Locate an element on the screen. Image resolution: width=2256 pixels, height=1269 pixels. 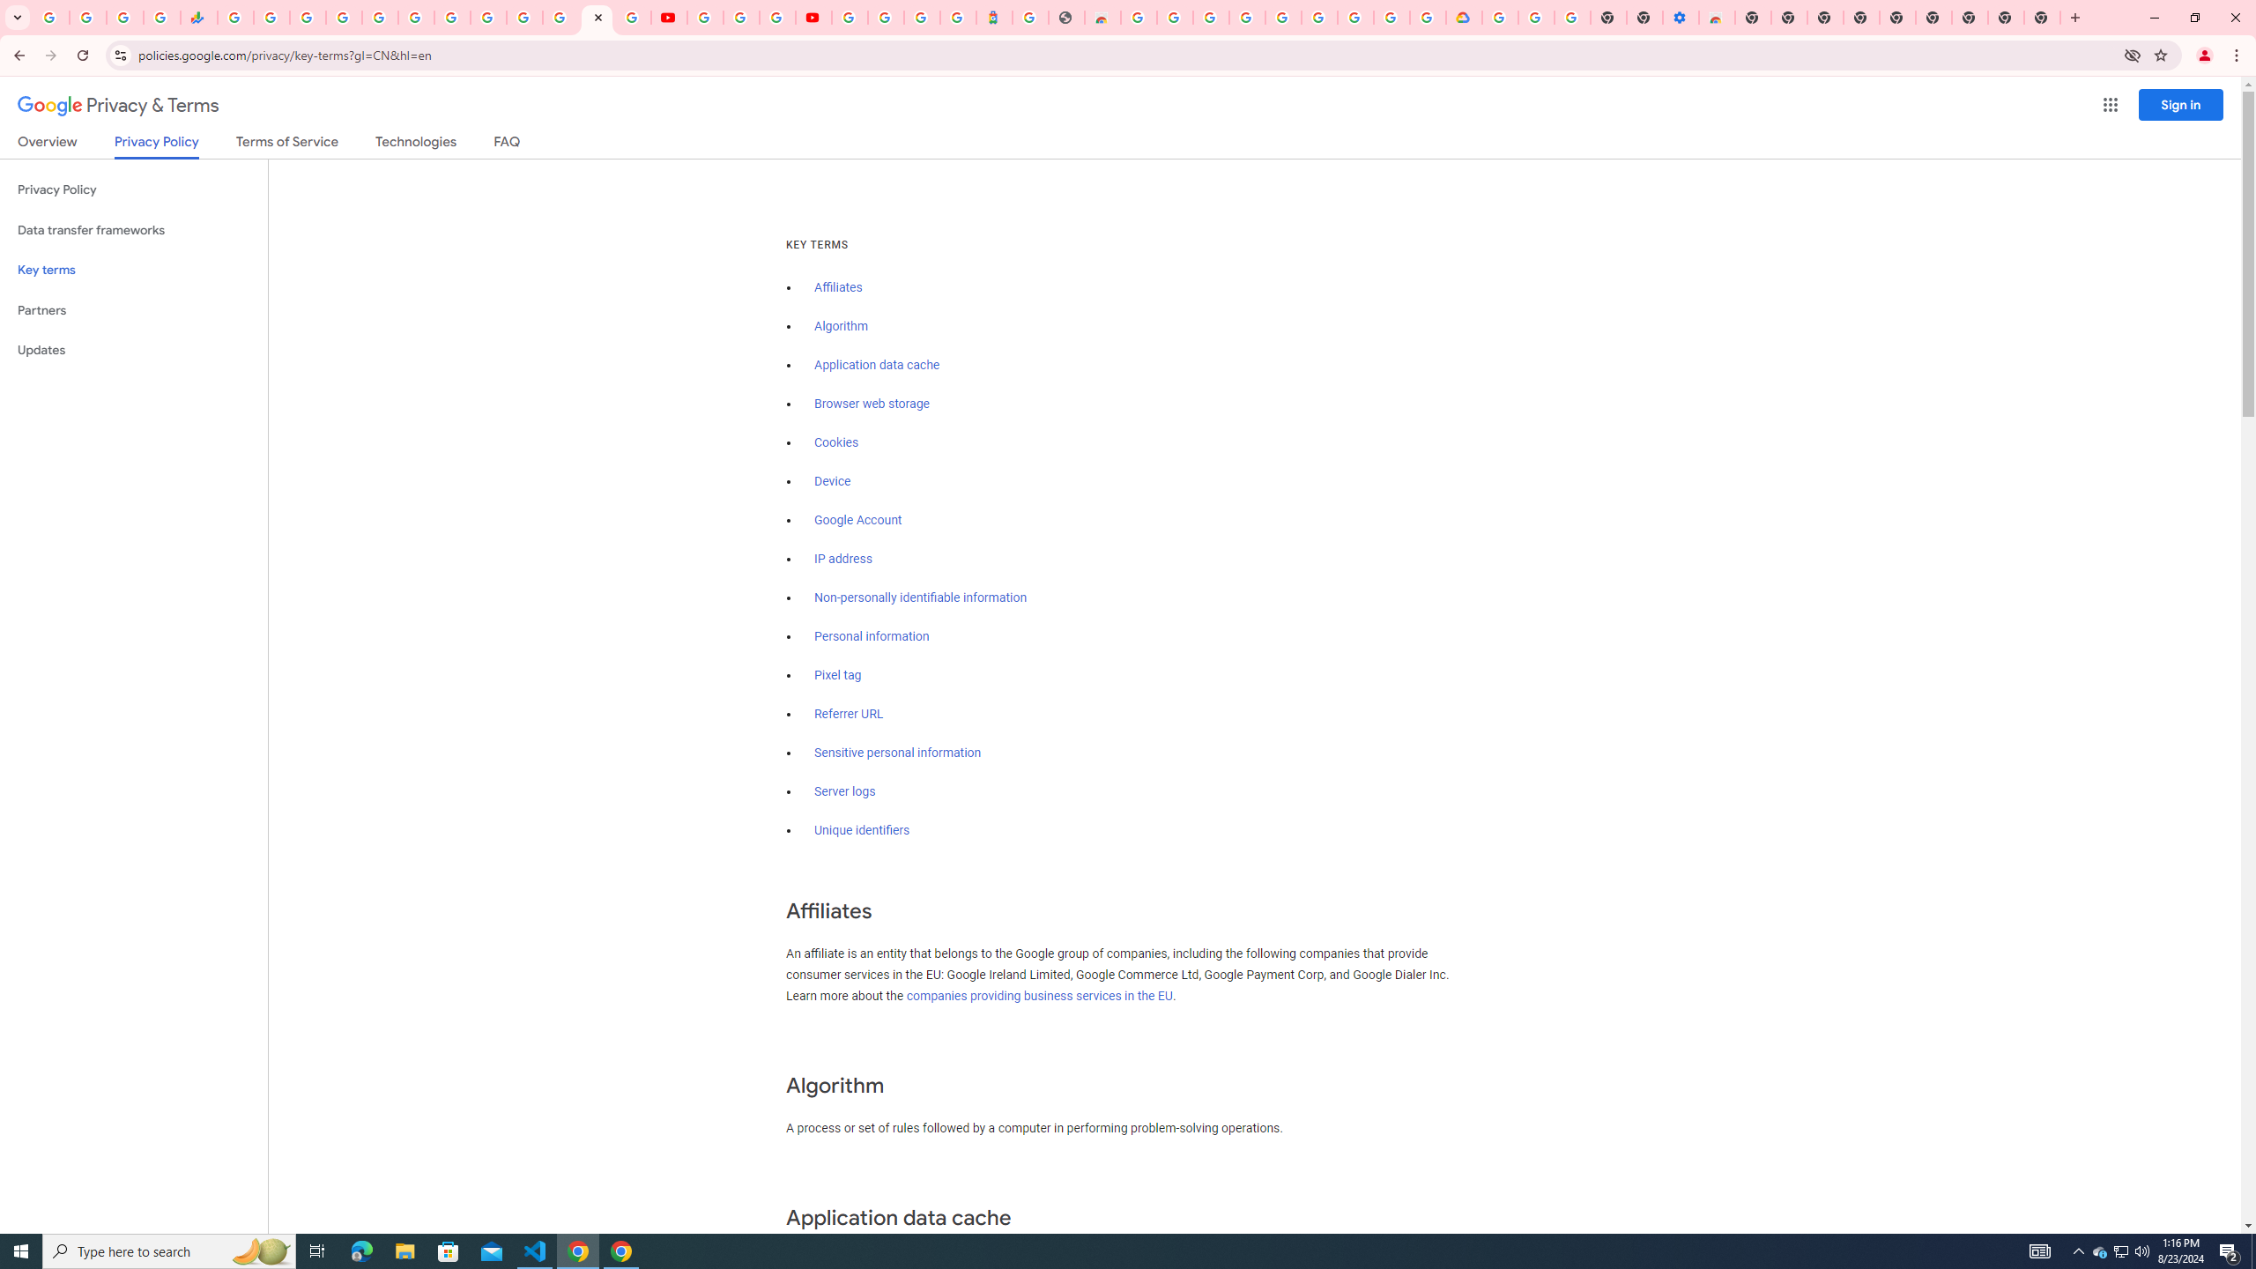
Create your Google Account is located at coordinates (777, 18).